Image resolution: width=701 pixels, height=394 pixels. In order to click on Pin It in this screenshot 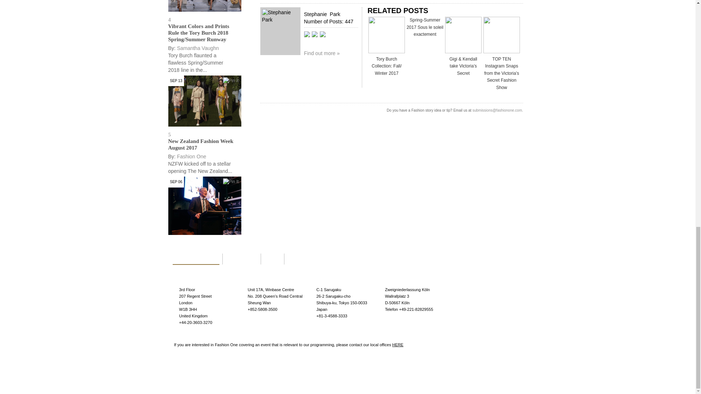, I will do `click(230, 182)`.